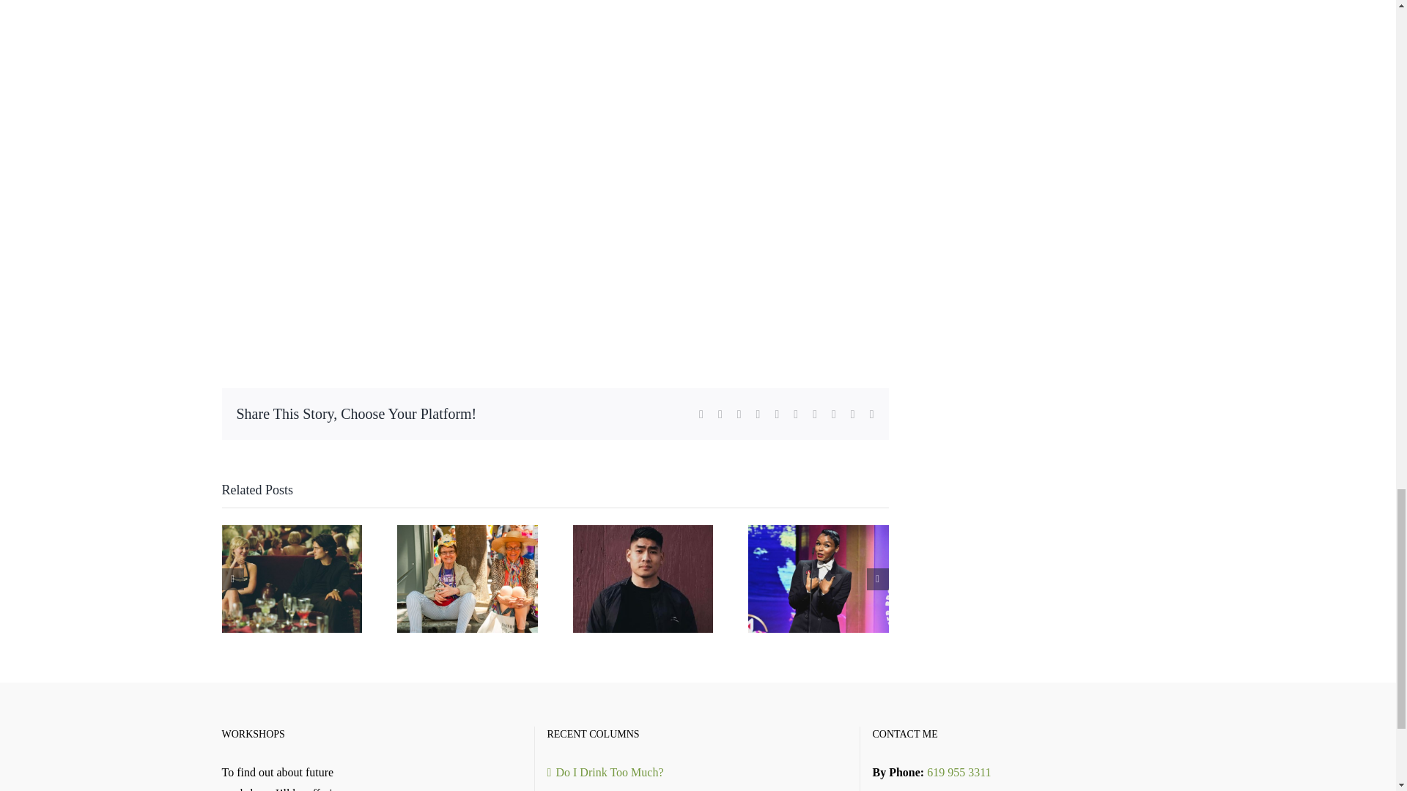  Describe the element at coordinates (853, 415) in the screenshot. I see `Xing` at that location.